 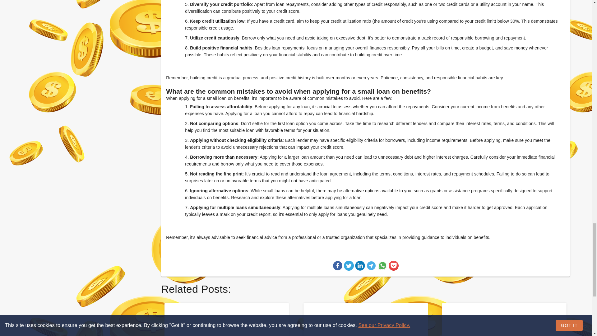 I want to click on Whatsapp, so click(x=382, y=267).